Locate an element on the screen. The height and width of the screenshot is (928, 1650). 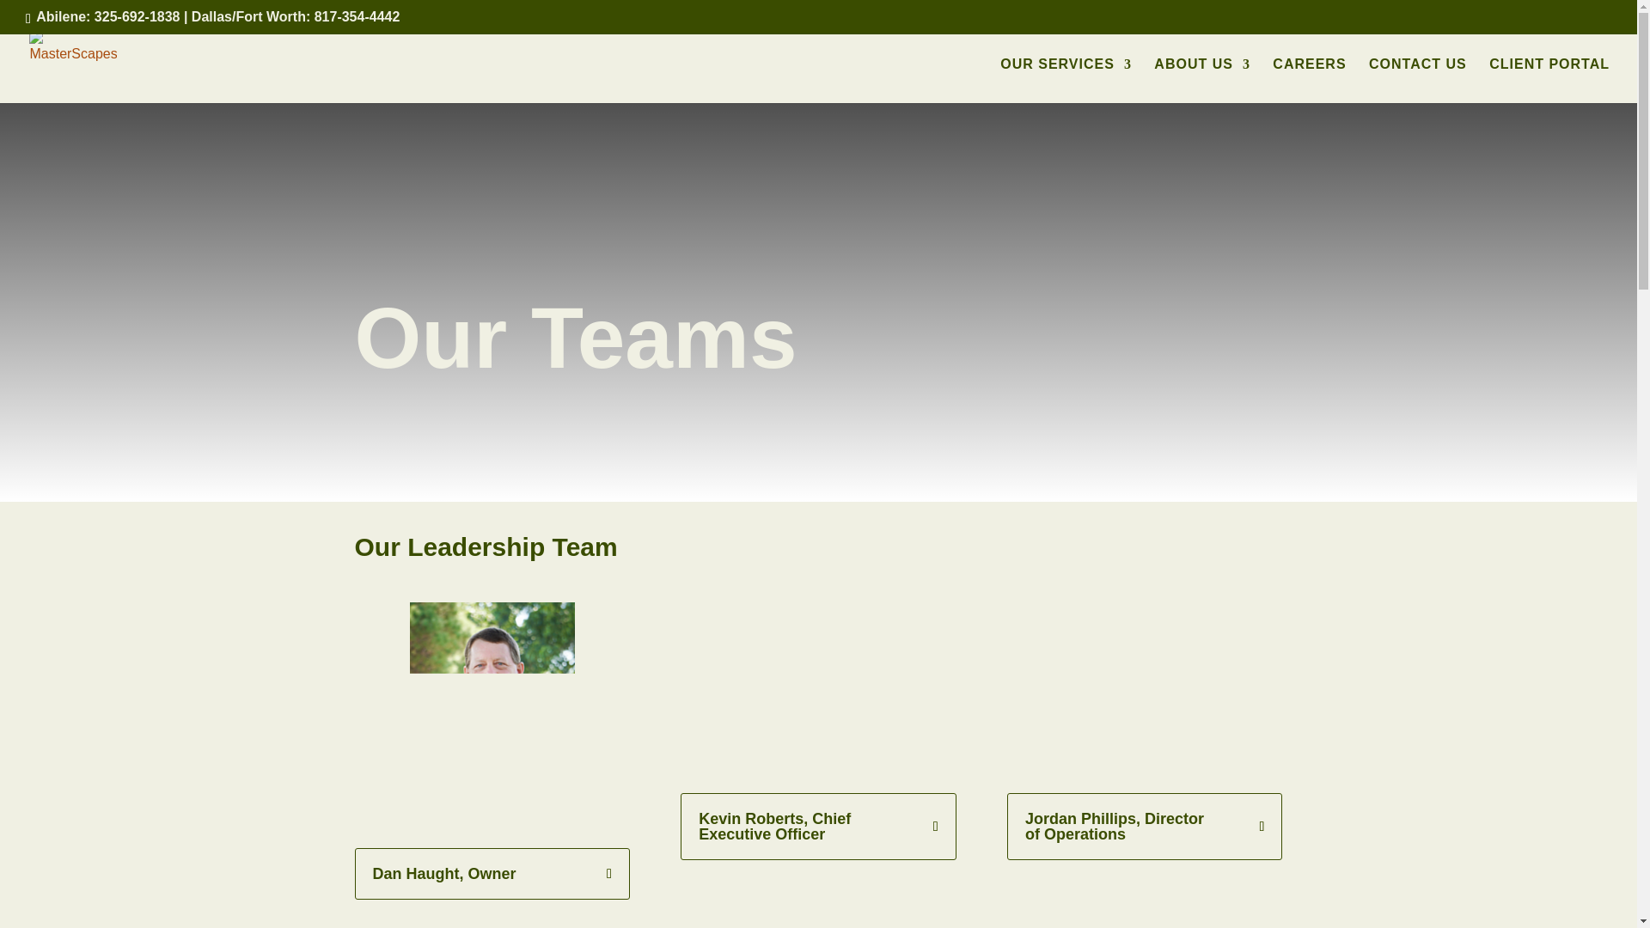
ABOUT US is located at coordinates (1201, 81).